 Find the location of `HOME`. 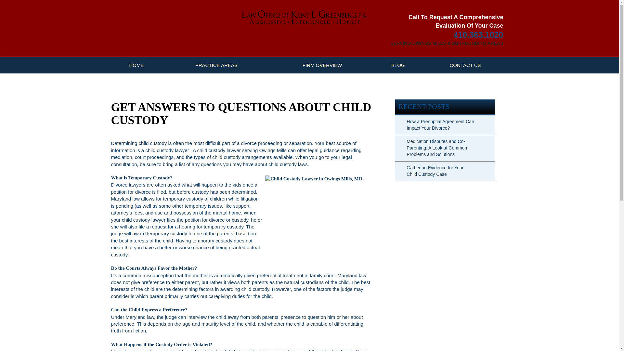

HOME is located at coordinates (136, 65).